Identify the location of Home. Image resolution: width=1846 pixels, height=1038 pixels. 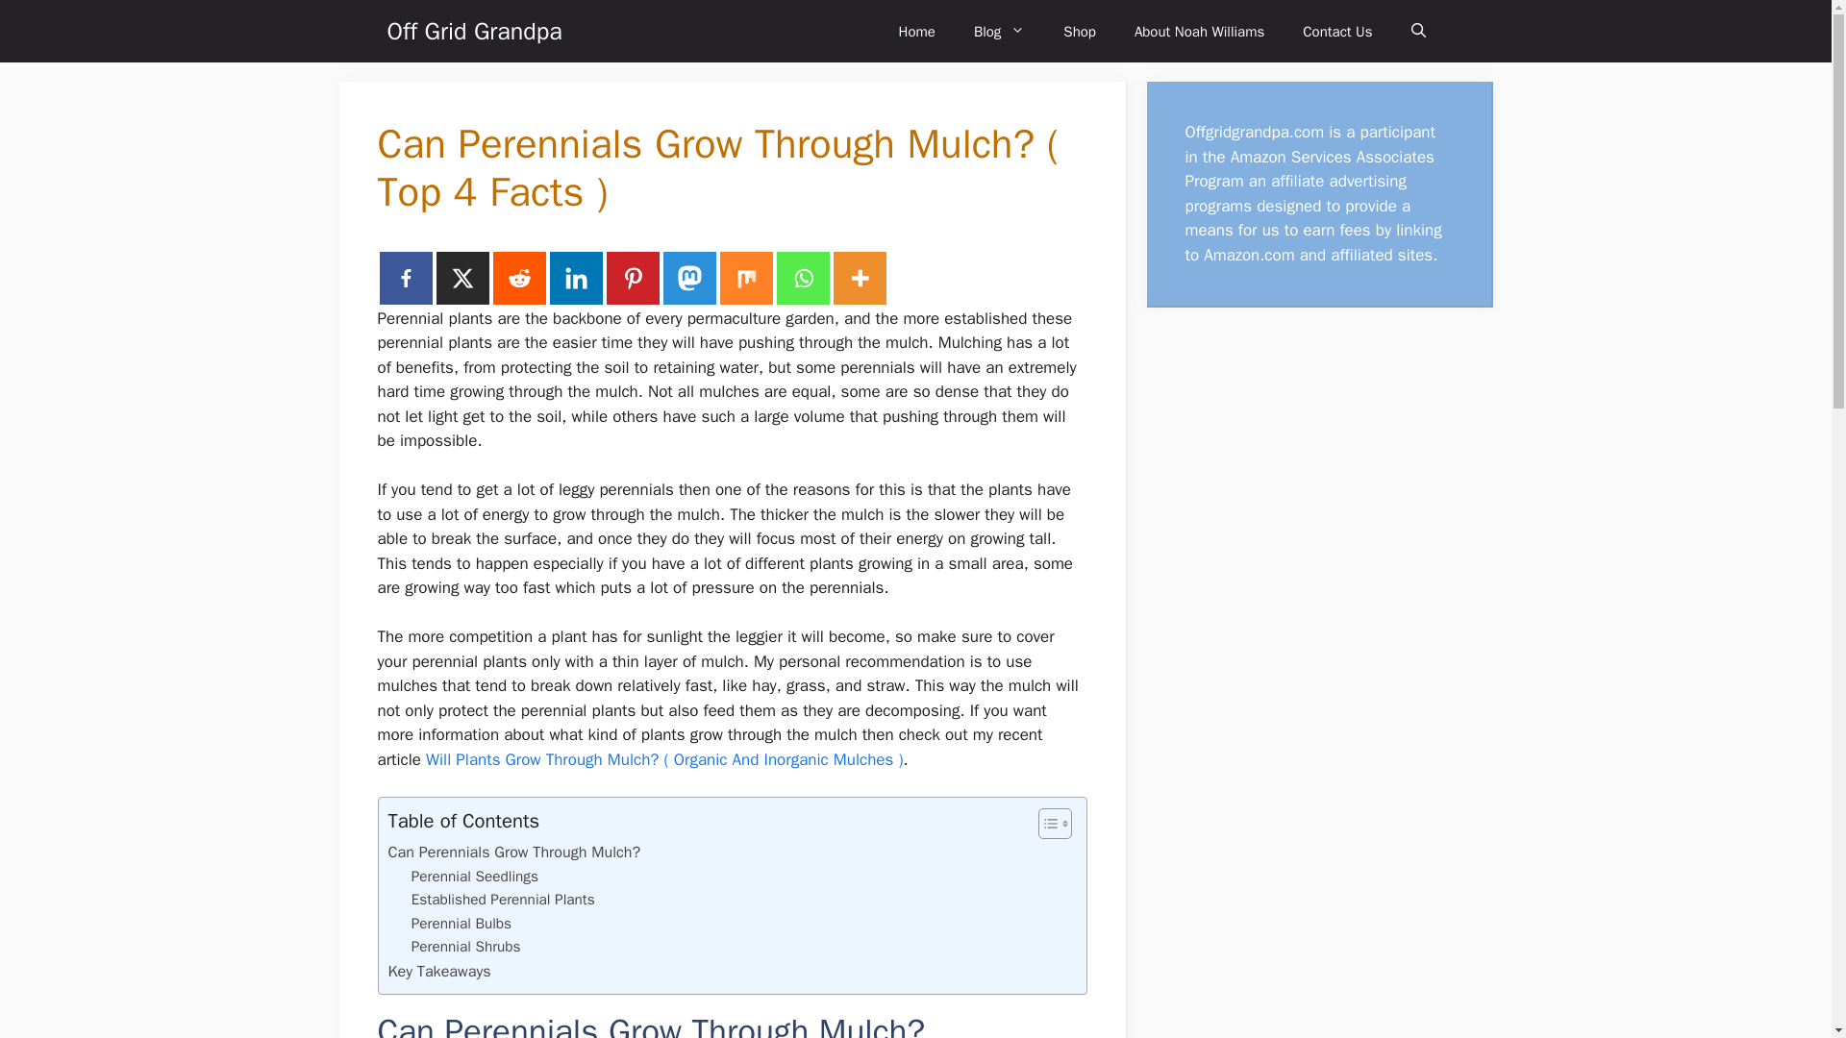
(917, 31).